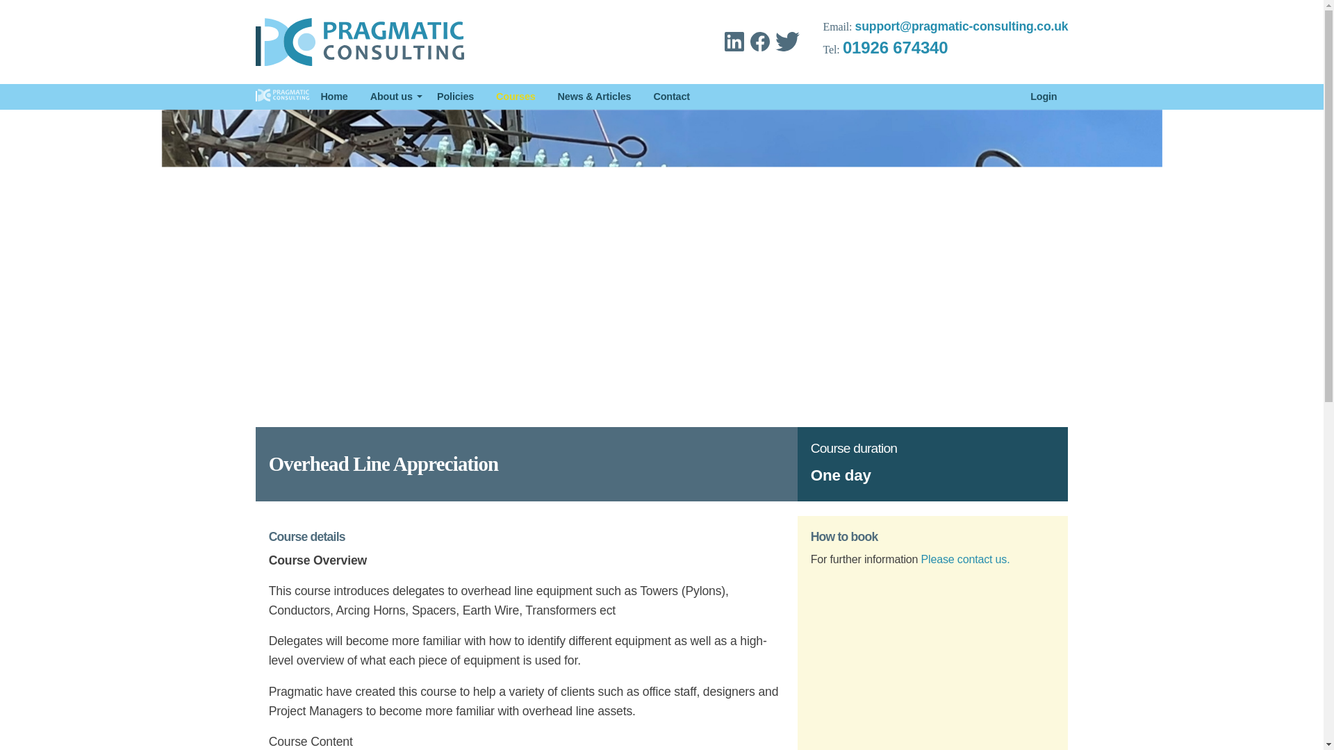 The width and height of the screenshot is (1334, 750). What do you see at coordinates (966, 560) in the screenshot?
I see `Please contact us.` at bounding box center [966, 560].